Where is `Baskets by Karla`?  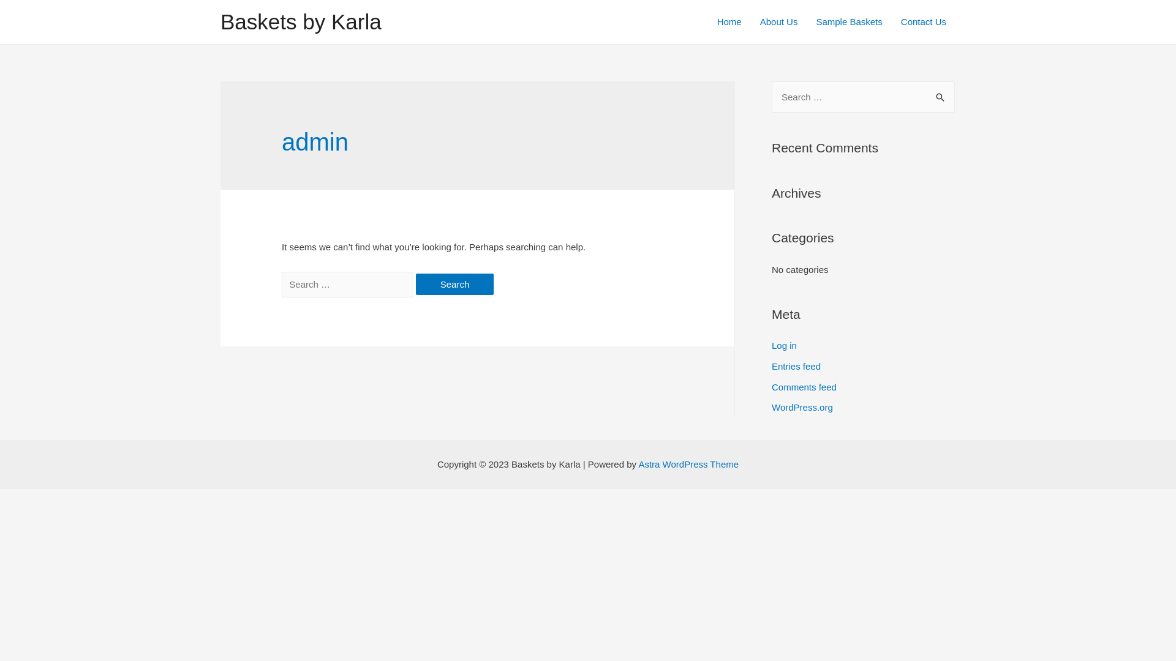 Baskets by Karla is located at coordinates (301, 22).